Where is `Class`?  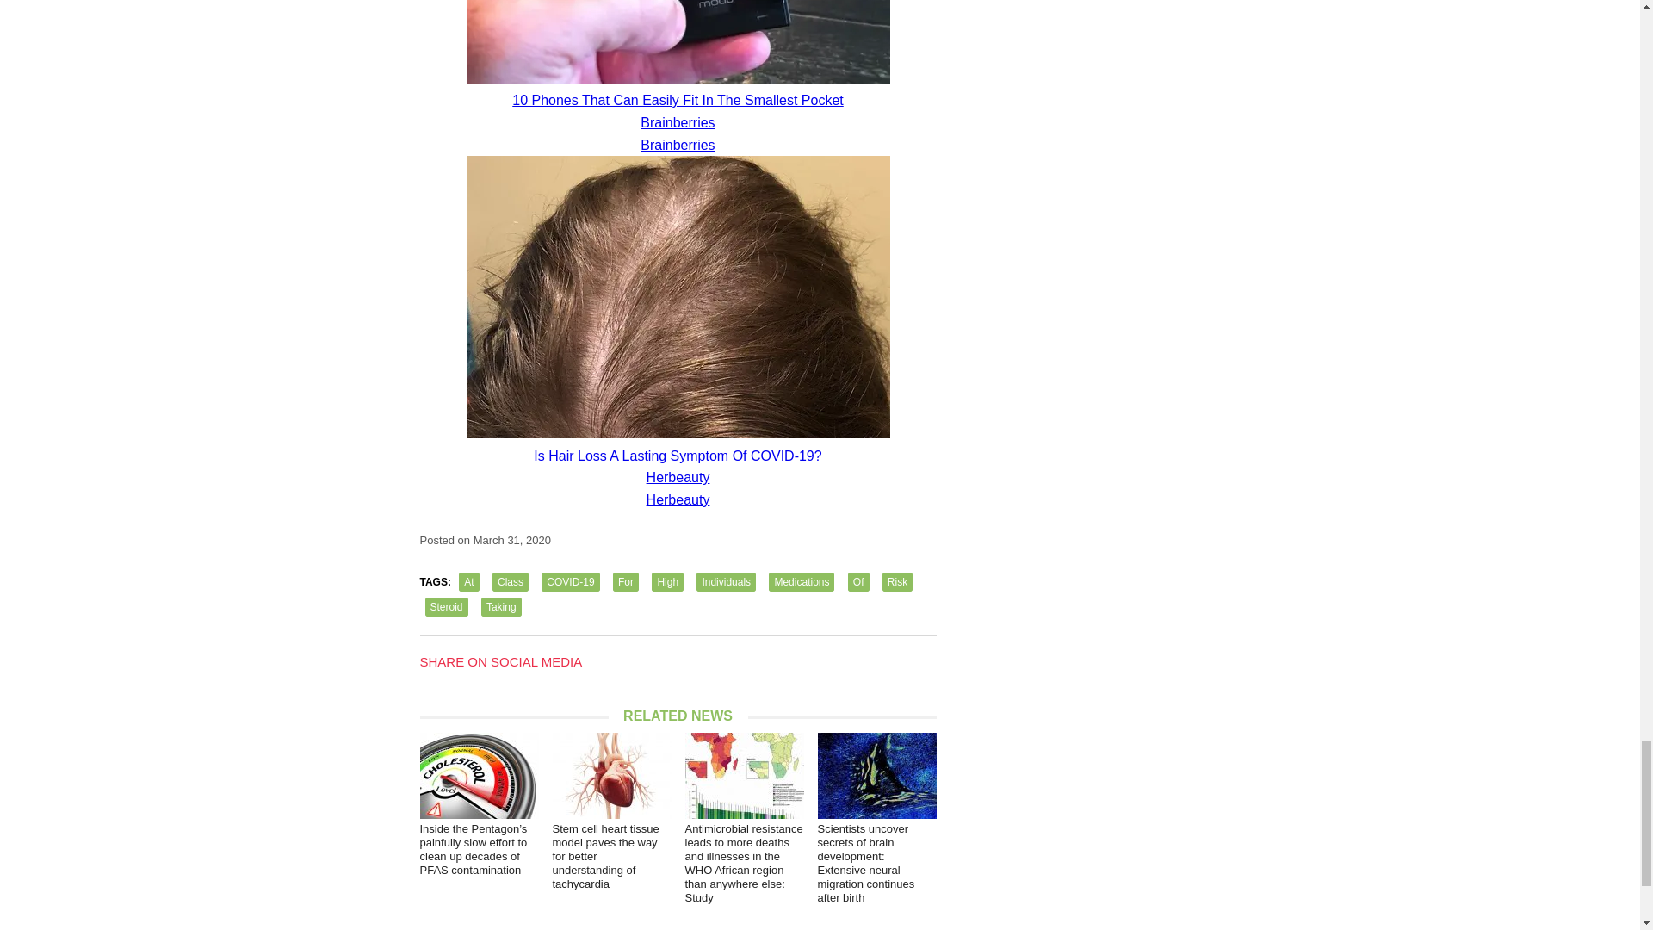 Class is located at coordinates (511, 582).